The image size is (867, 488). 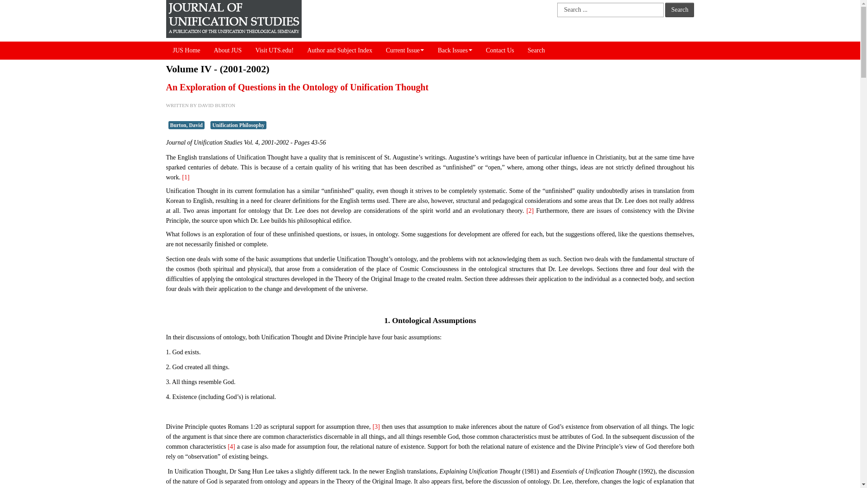 What do you see at coordinates (679, 10) in the screenshot?
I see `Search` at bounding box center [679, 10].